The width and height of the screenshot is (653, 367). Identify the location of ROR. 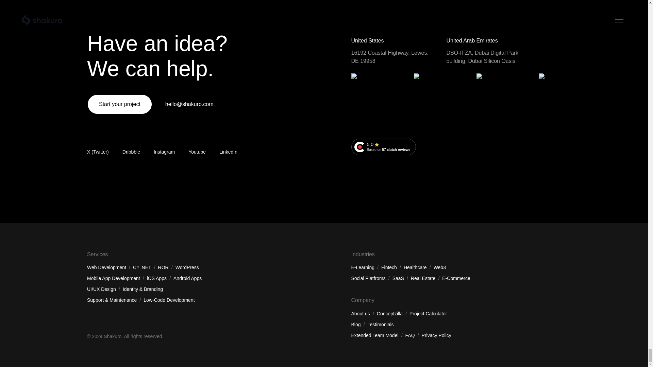
(163, 8).